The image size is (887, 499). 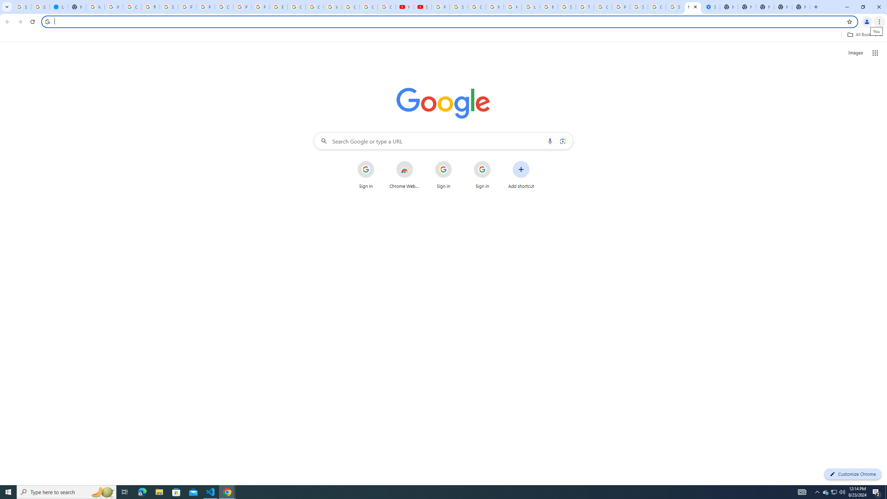 I want to click on Google Ads - Sign in, so click(x=603, y=7).